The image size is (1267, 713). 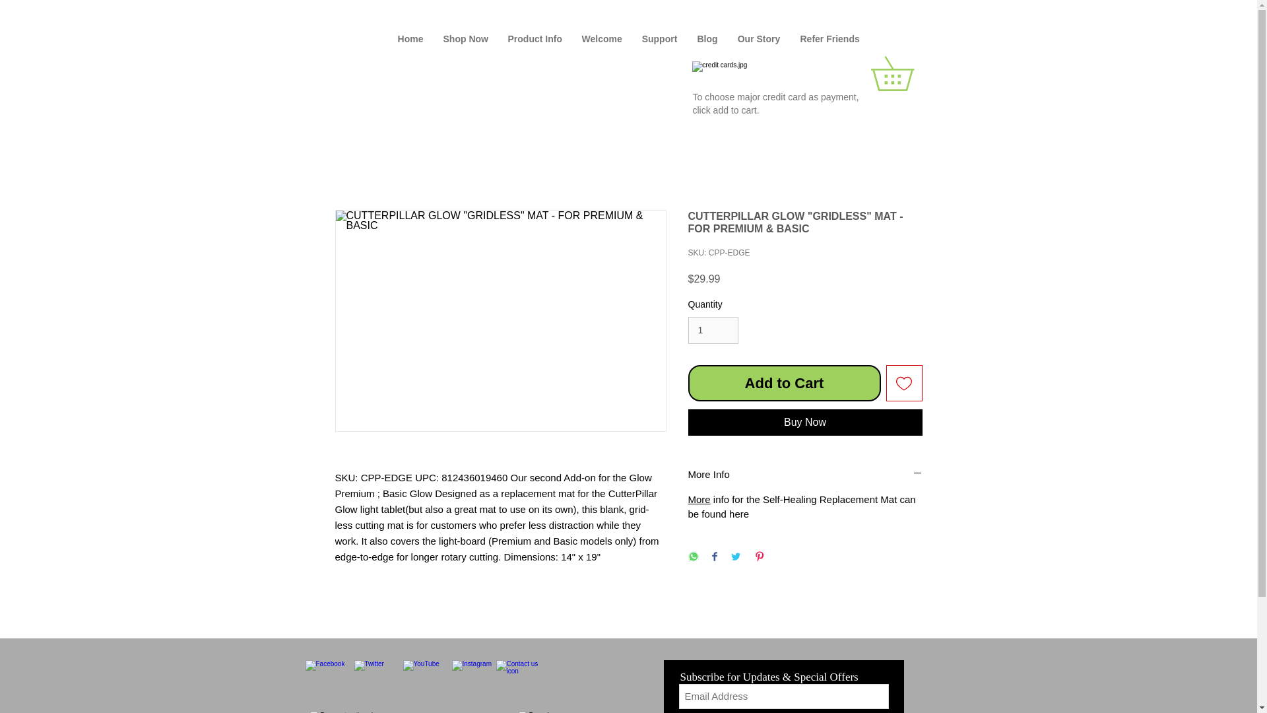 I want to click on Add to Cart, so click(x=784, y=383).